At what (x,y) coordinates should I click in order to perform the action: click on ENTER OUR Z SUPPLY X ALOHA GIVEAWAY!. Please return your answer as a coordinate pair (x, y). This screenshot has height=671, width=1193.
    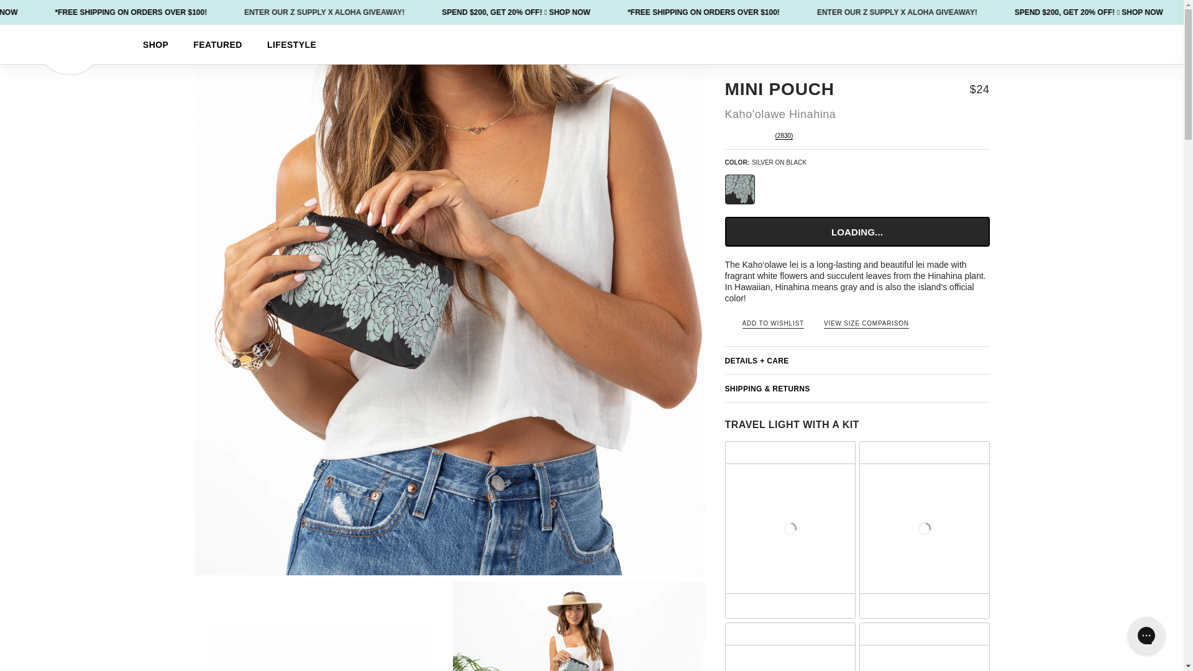
    Looking at the image, I should click on (1055, 12).